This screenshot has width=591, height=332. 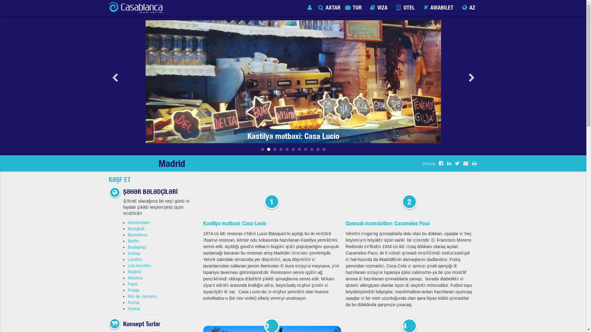 What do you see at coordinates (133, 241) in the screenshot?
I see `Berlin` at bounding box center [133, 241].